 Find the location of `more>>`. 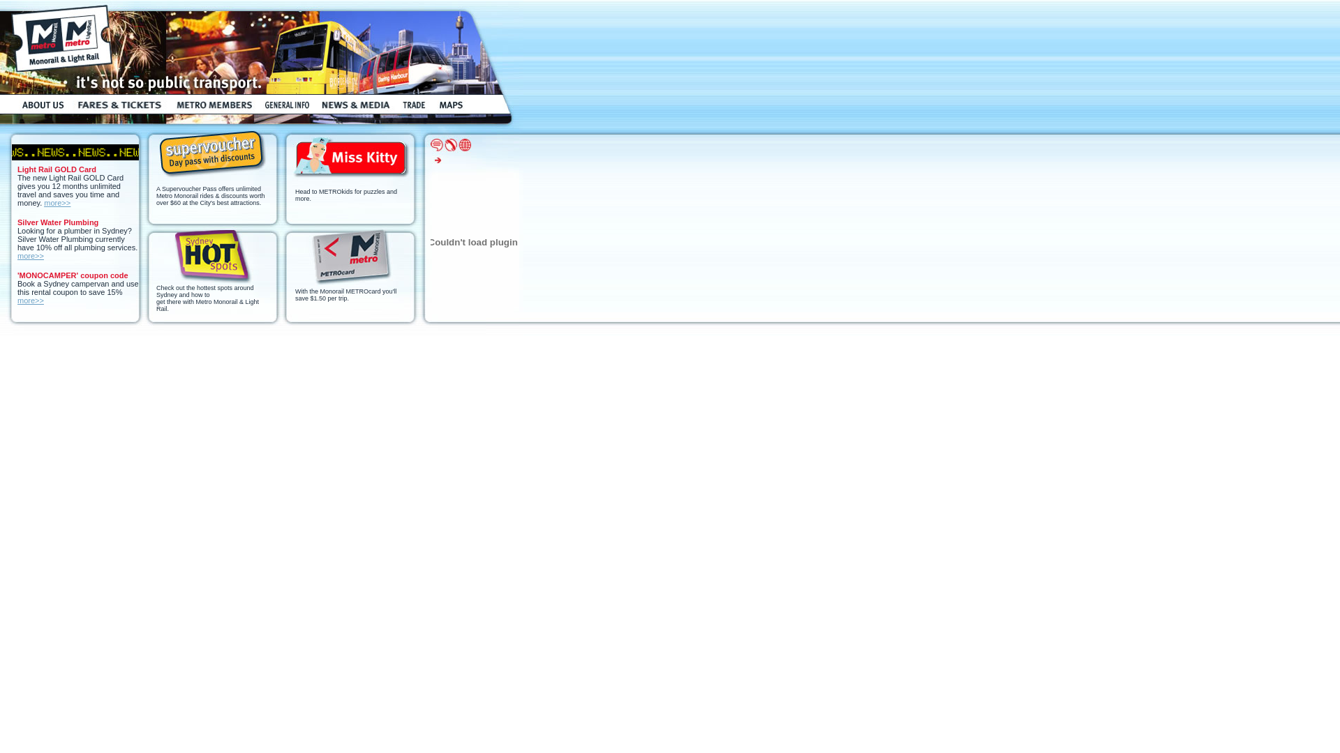

more>> is located at coordinates (31, 301).